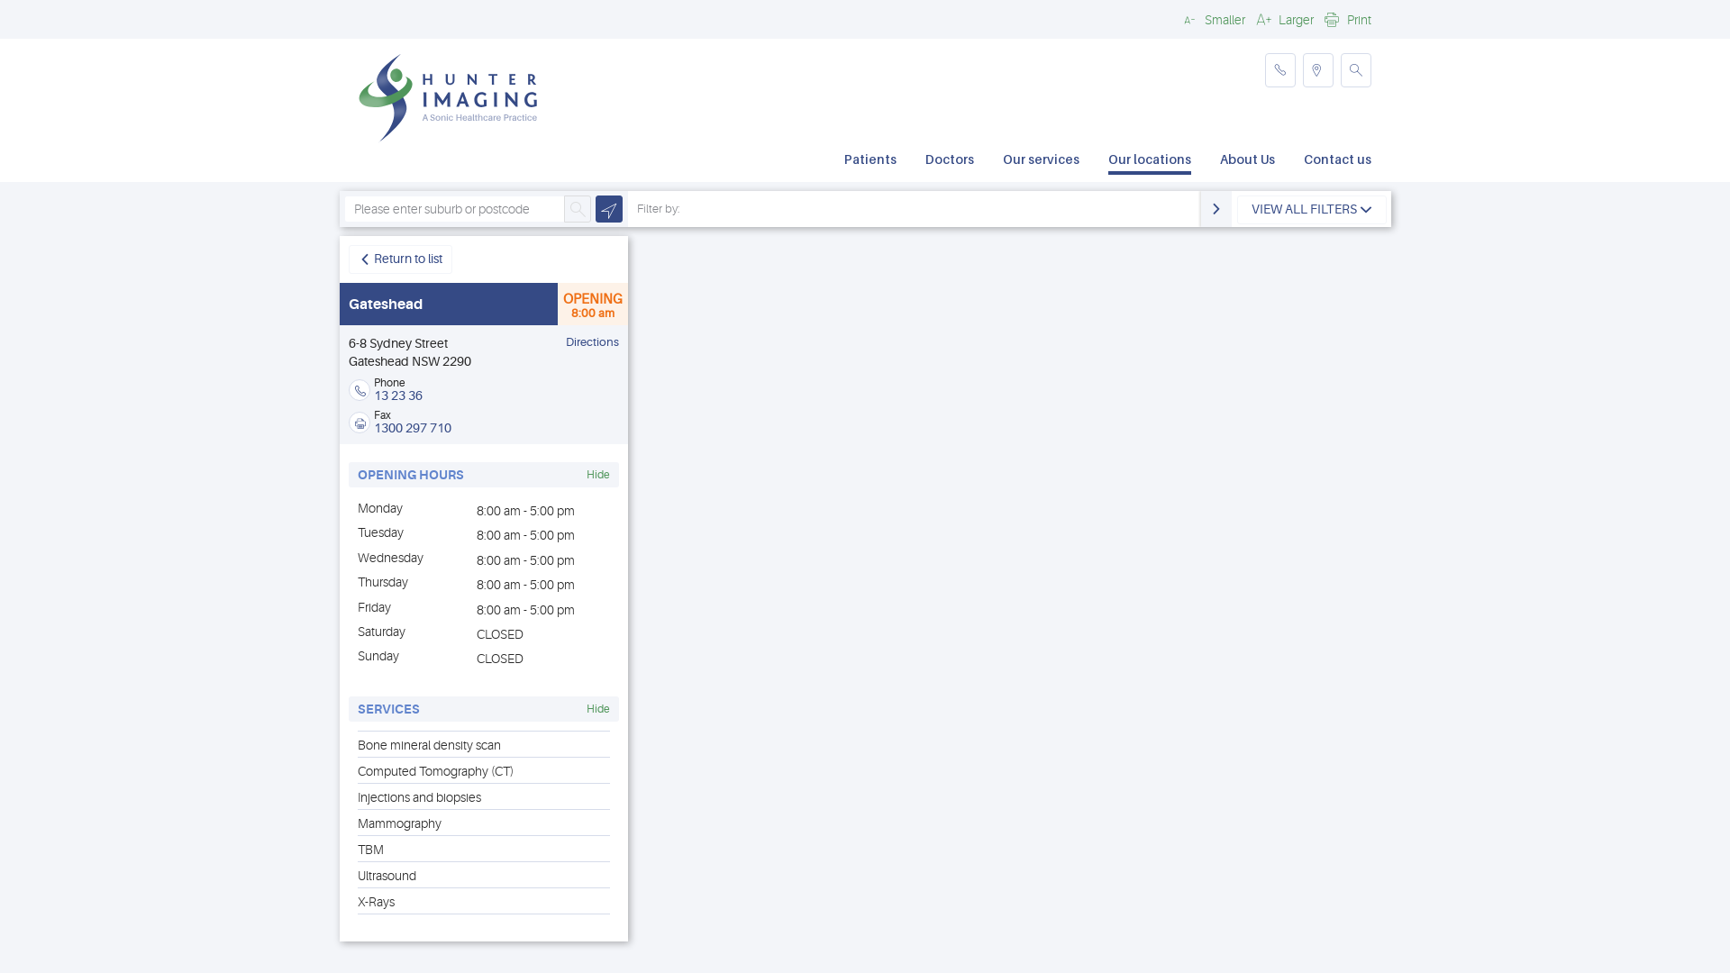  I want to click on Contact us, so click(1337, 161).